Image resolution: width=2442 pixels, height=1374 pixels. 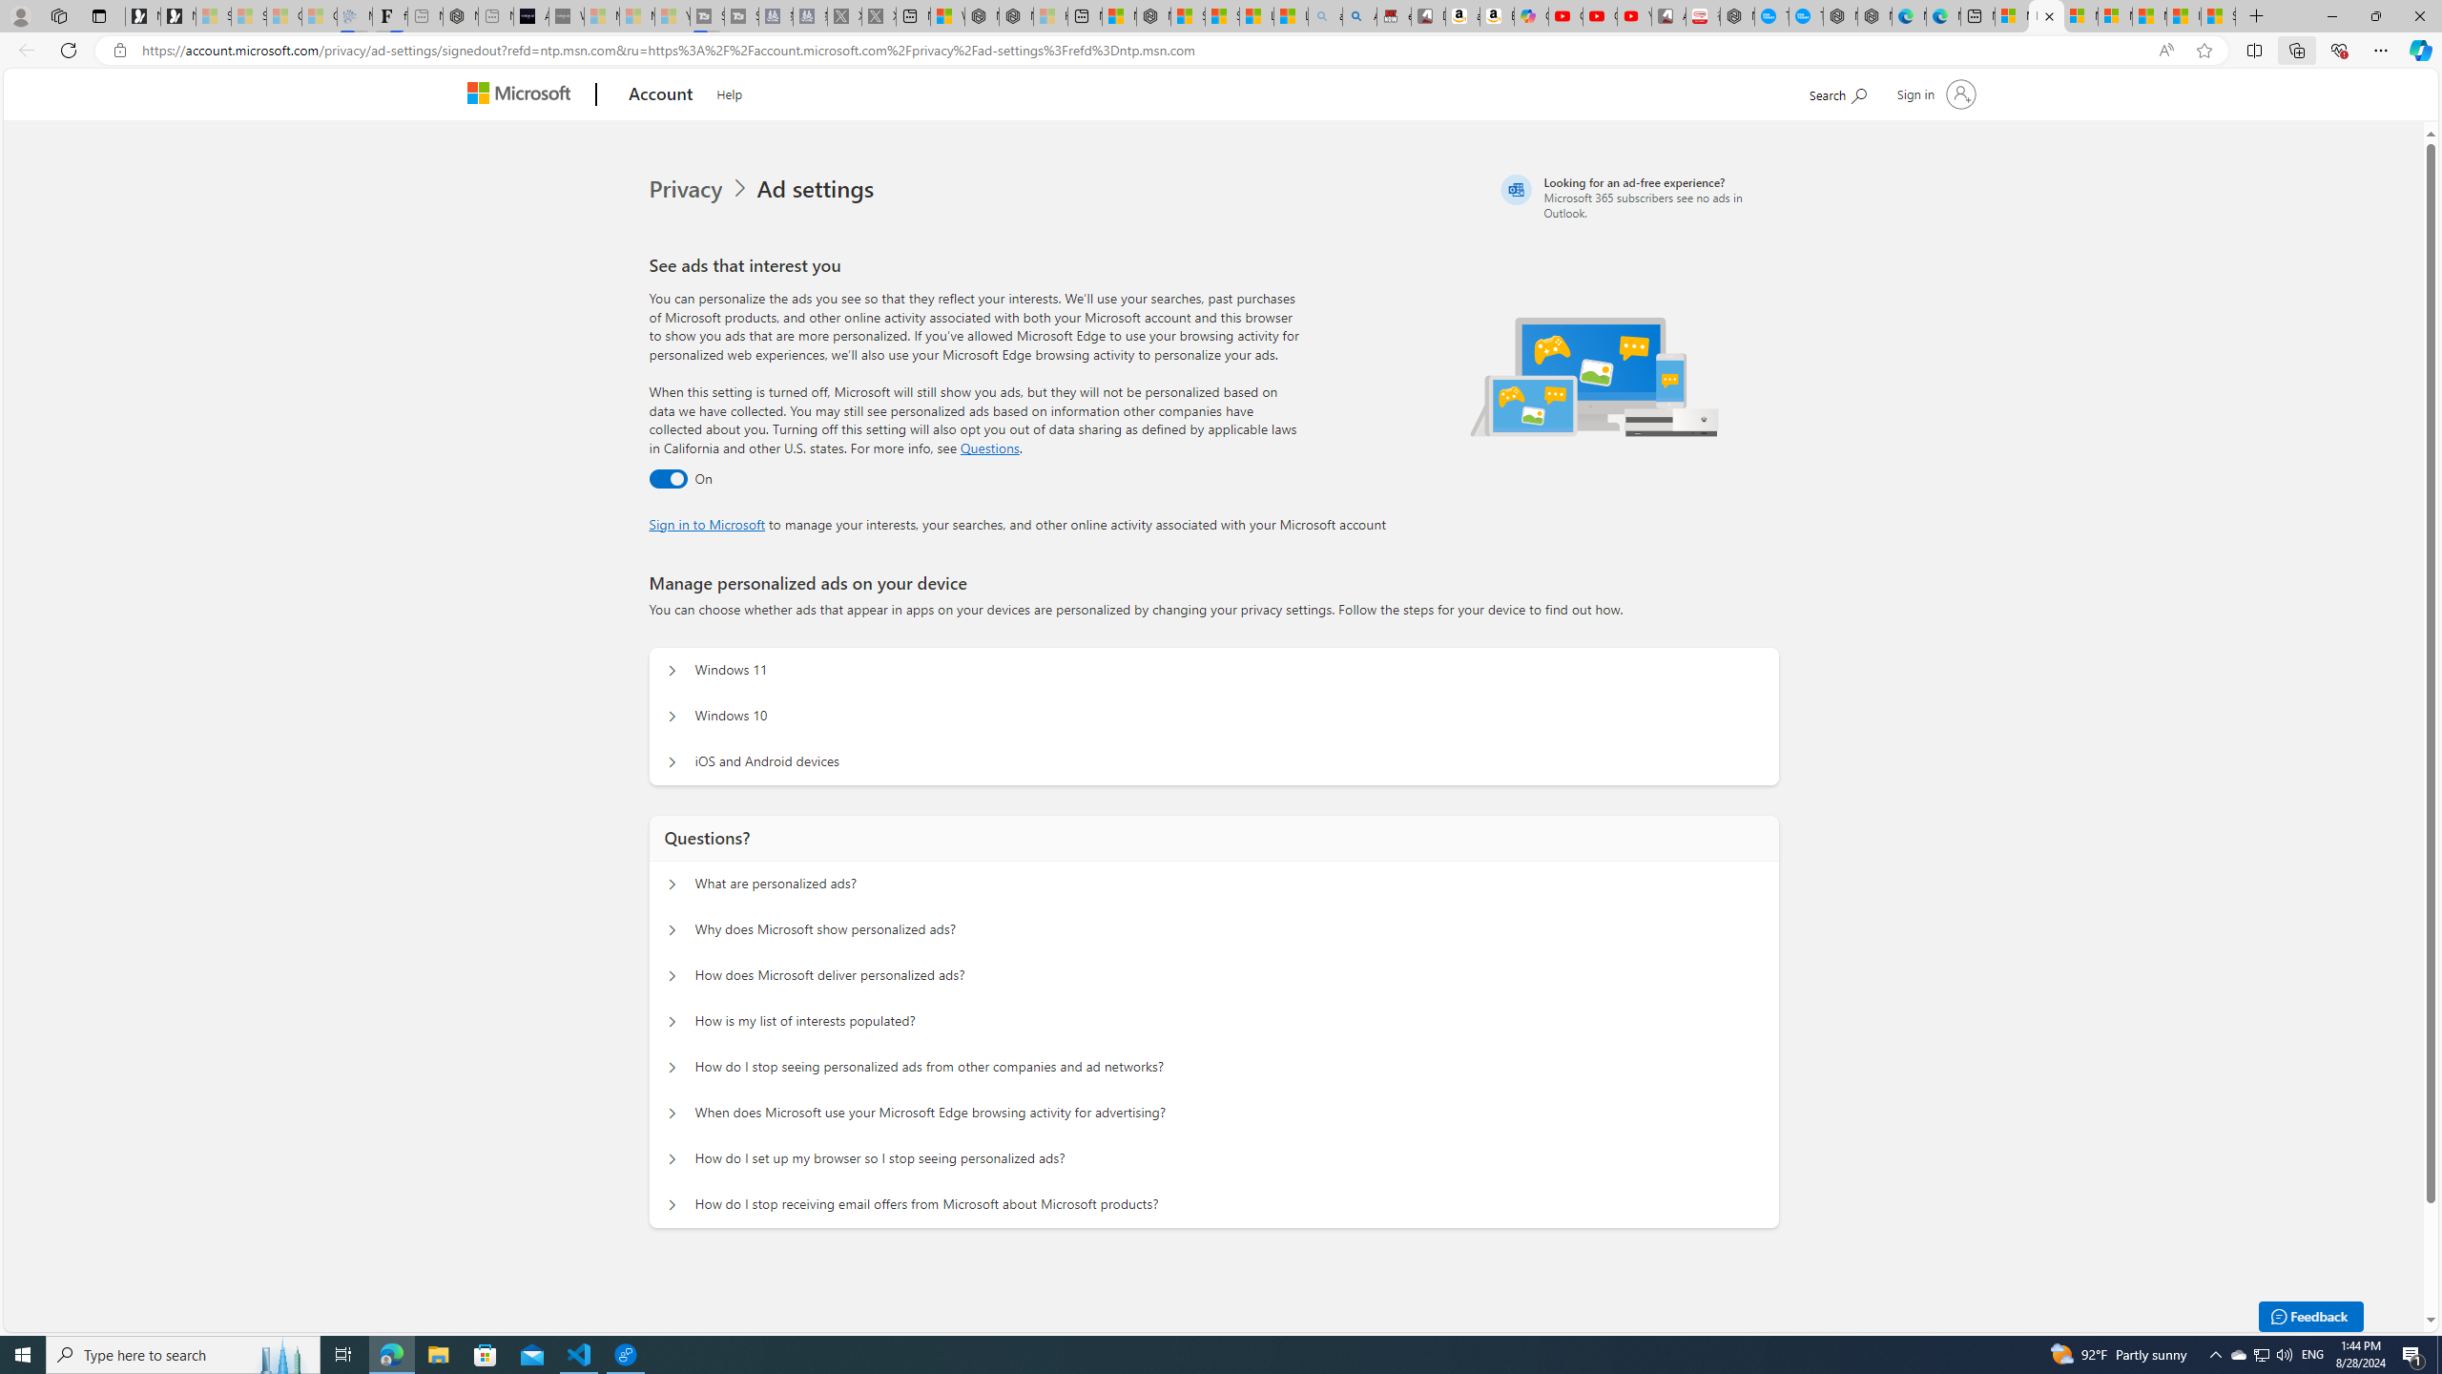 What do you see at coordinates (2184, 16) in the screenshot?
I see `I Gained 20 Pounds of Muscle in 30 Days! | Watch` at bounding box center [2184, 16].